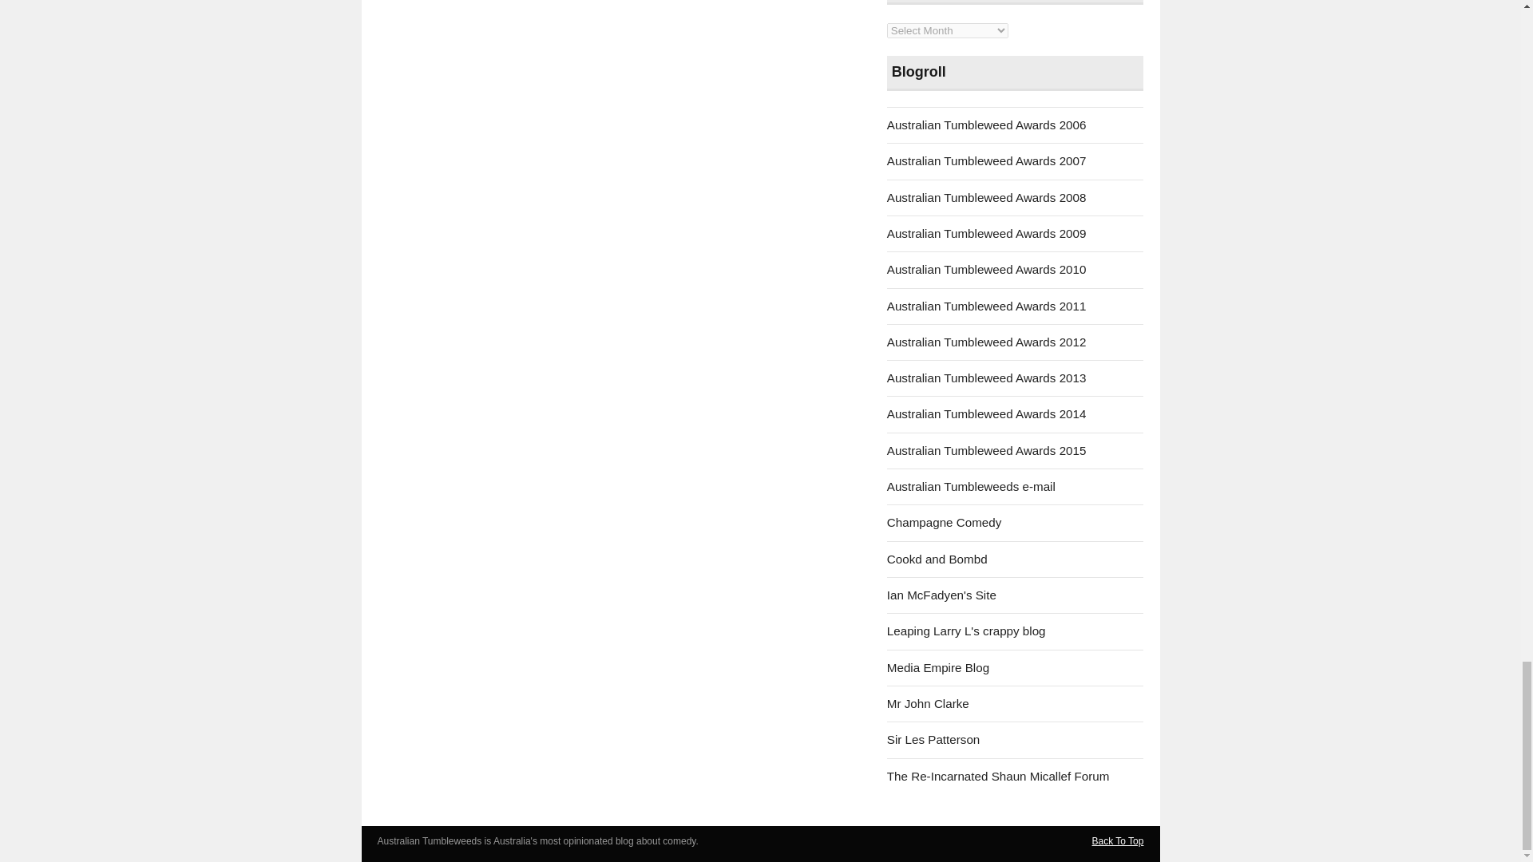  What do you see at coordinates (942, 594) in the screenshot?
I see `Sadly obvious` at bounding box center [942, 594].